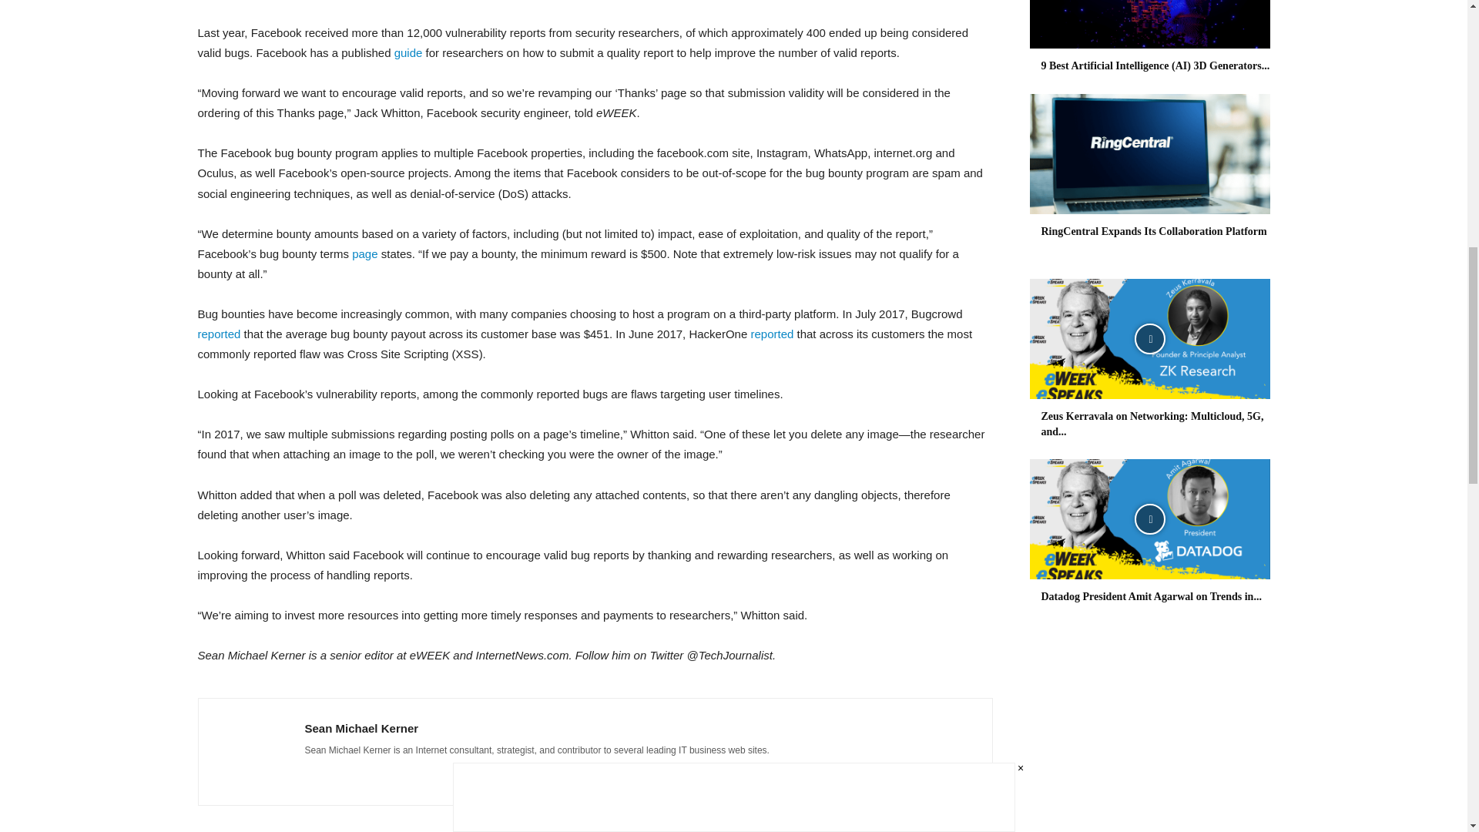 The height and width of the screenshot is (832, 1479). Describe the element at coordinates (1149, 339) in the screenshot. I see `Zeus Kerravala on Networking: Multicloud, 5G, and Automation` at that location.